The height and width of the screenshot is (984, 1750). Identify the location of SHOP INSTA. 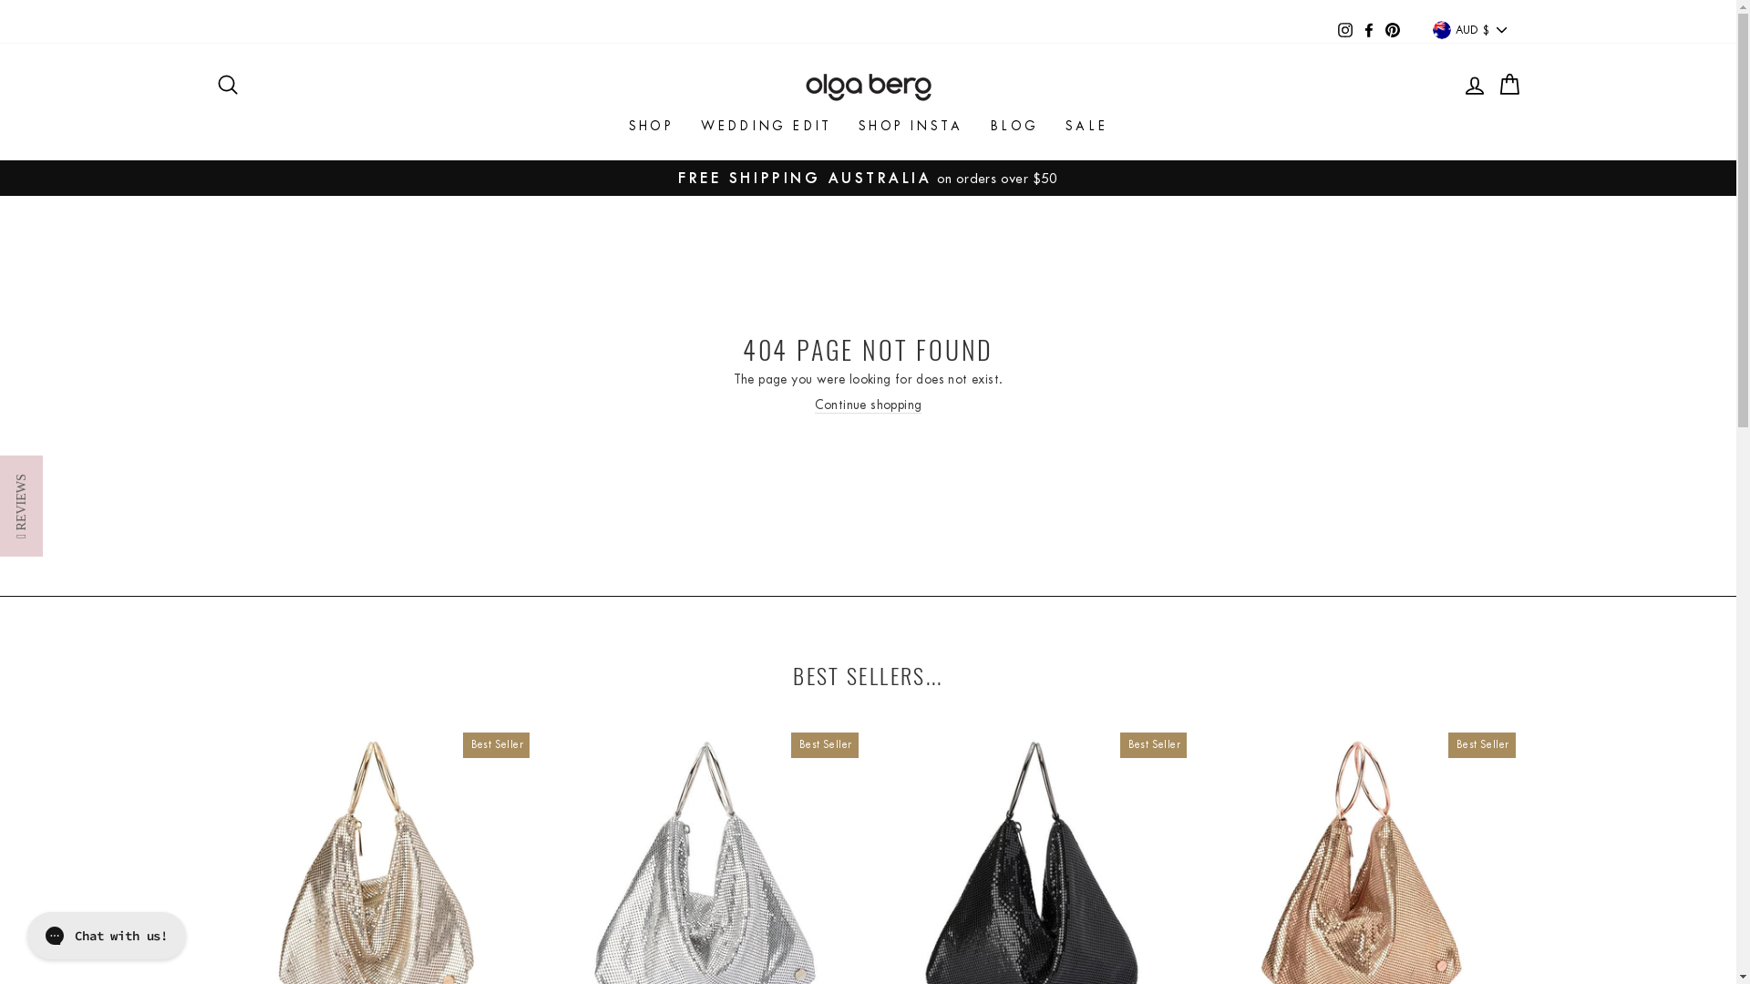
(911, 127).